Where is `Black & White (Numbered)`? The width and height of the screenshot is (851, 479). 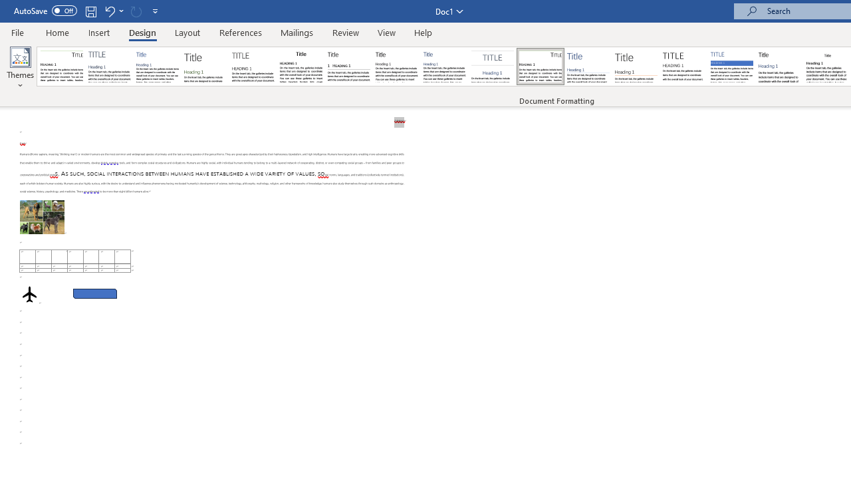
Black & White (Numbered) is located at coordinates (348, 67).